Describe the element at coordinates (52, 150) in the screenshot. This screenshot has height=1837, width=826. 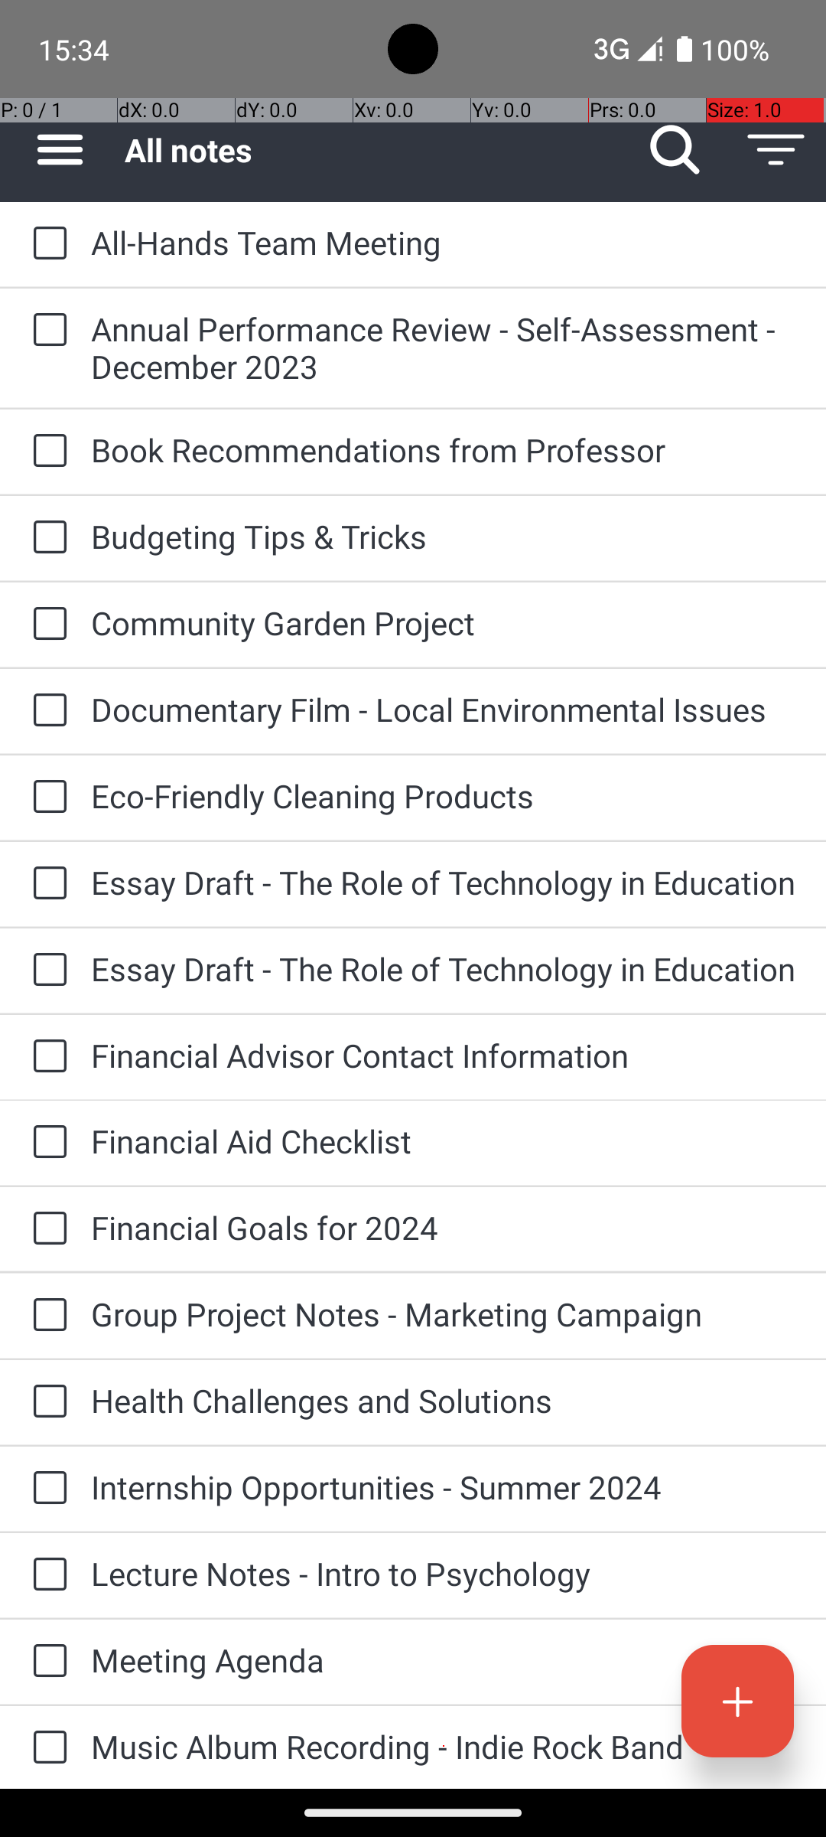
I see `Sidebar` at that location.